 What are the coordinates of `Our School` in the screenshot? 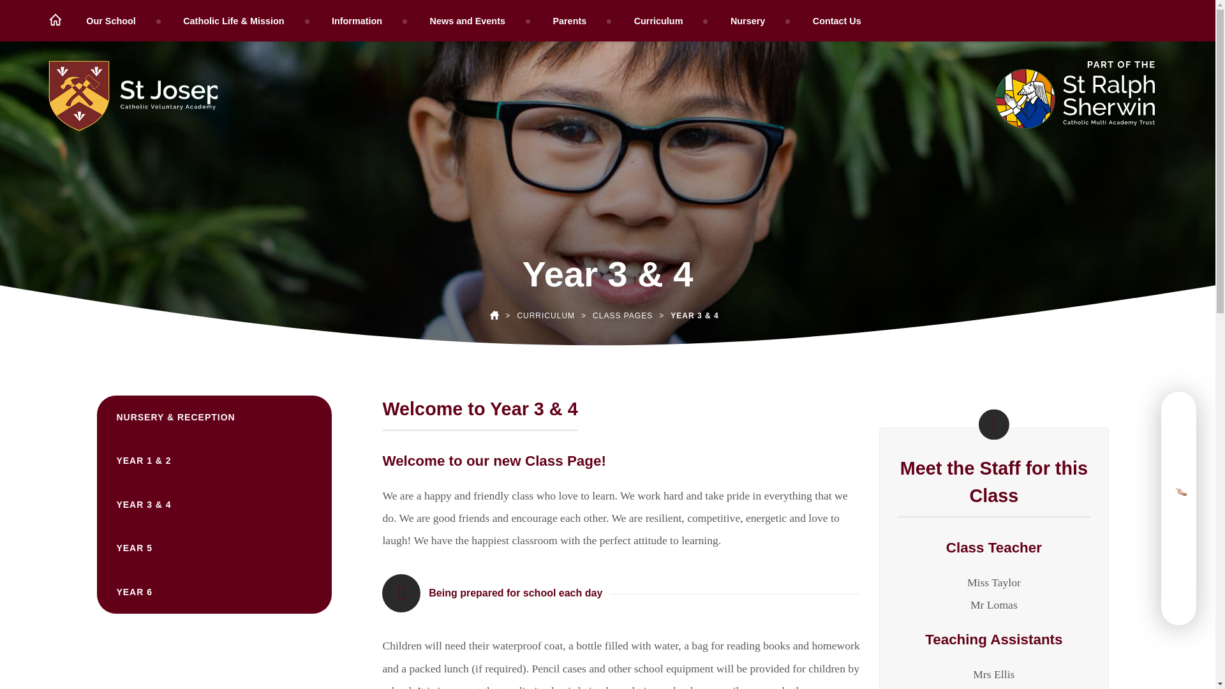 It's located at (112, 20).